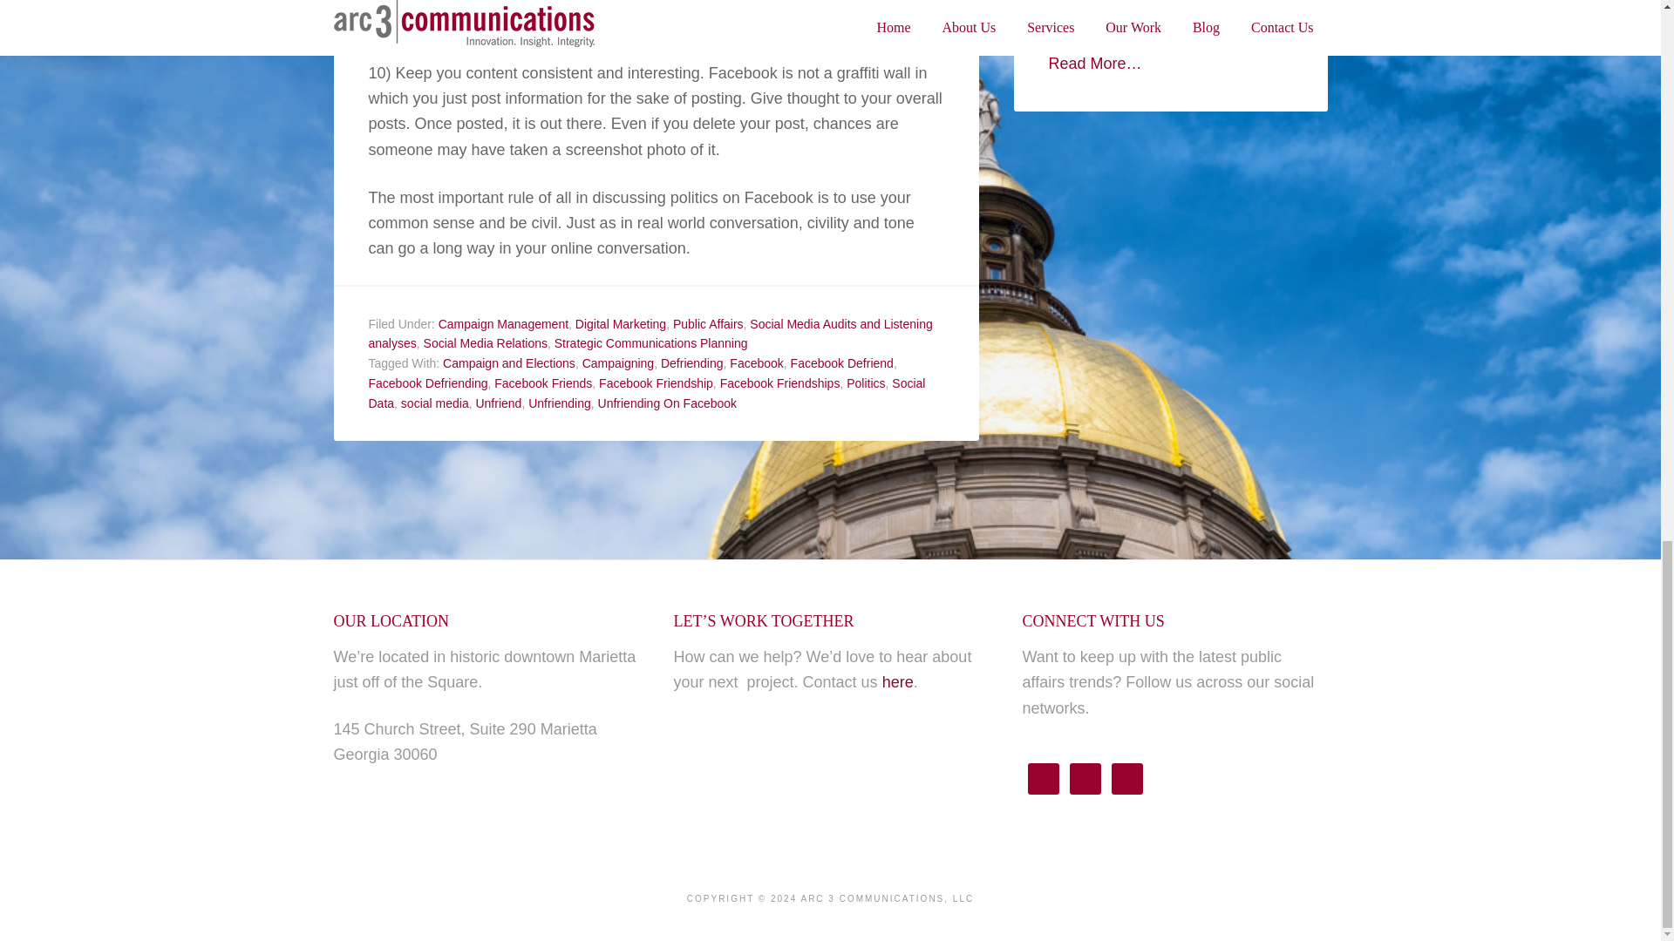 The width and height of the screenshot is (1674, 941). What do you see at coordinates (504, 324) in the screenshot?
I see `Campaign Management` at bounding box center [504, 324].